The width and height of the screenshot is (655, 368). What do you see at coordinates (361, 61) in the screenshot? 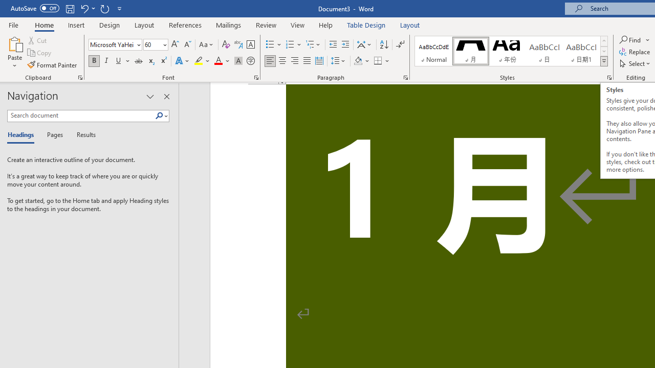
I see `Shading` at bounding box center [361, 61].